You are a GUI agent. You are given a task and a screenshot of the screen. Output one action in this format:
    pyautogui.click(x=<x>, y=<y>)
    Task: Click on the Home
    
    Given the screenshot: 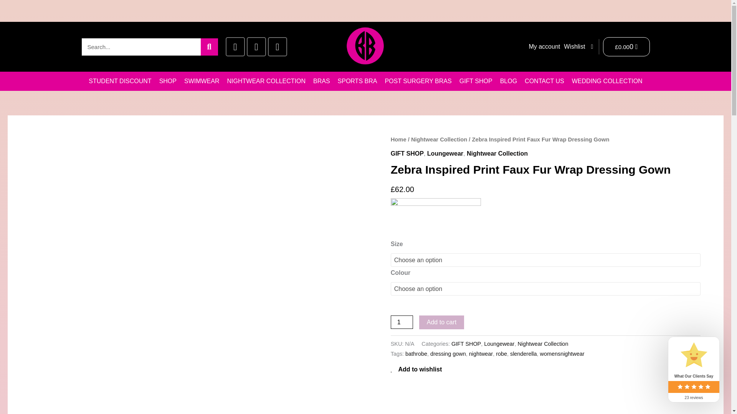 What is the action you would take?
    pyautogui.click(x=398, y=140)
    